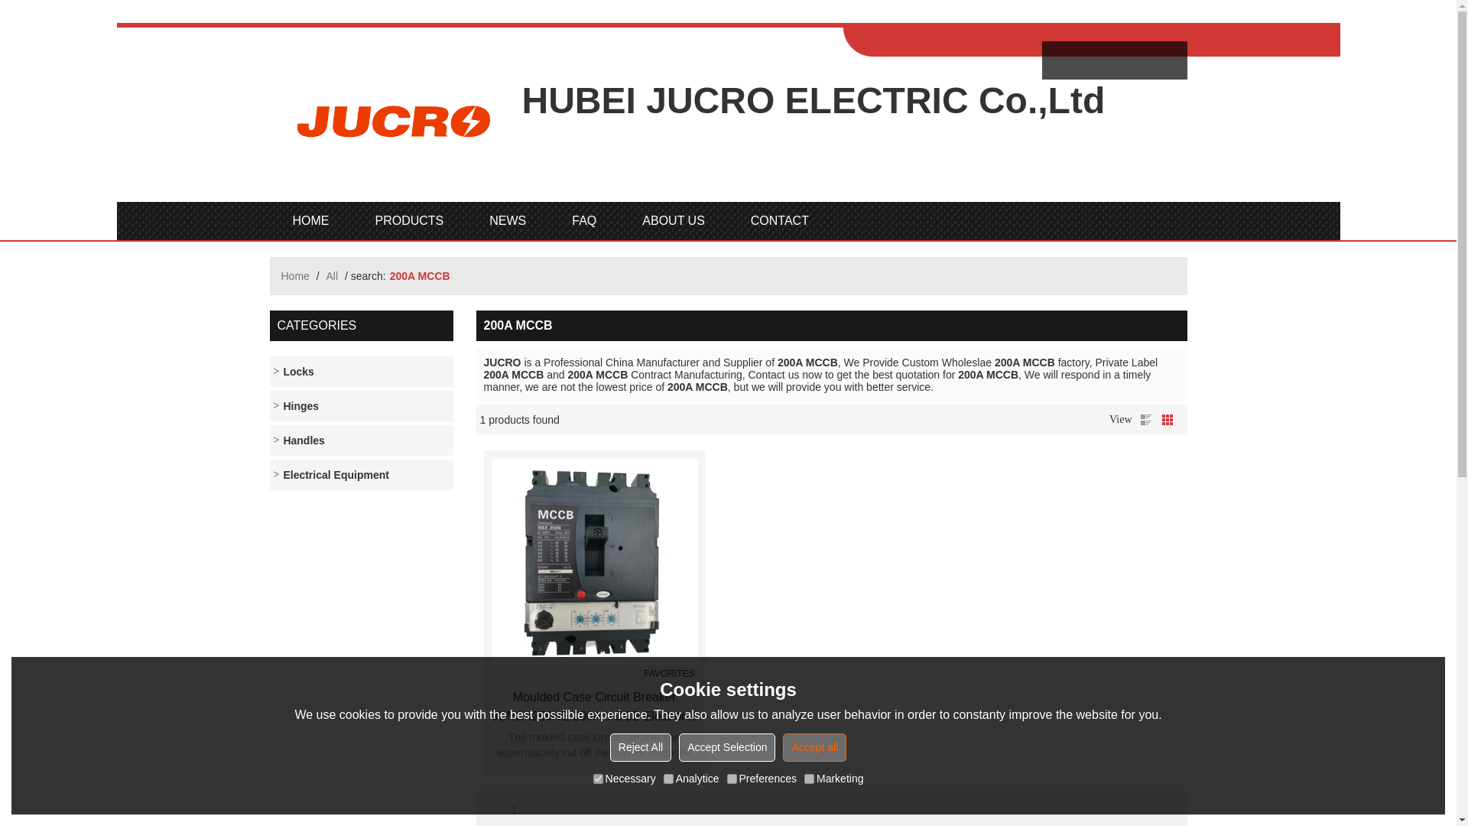 This screenshot has height=826, width=1468. I want to click on FAQ, so click(584, 220).